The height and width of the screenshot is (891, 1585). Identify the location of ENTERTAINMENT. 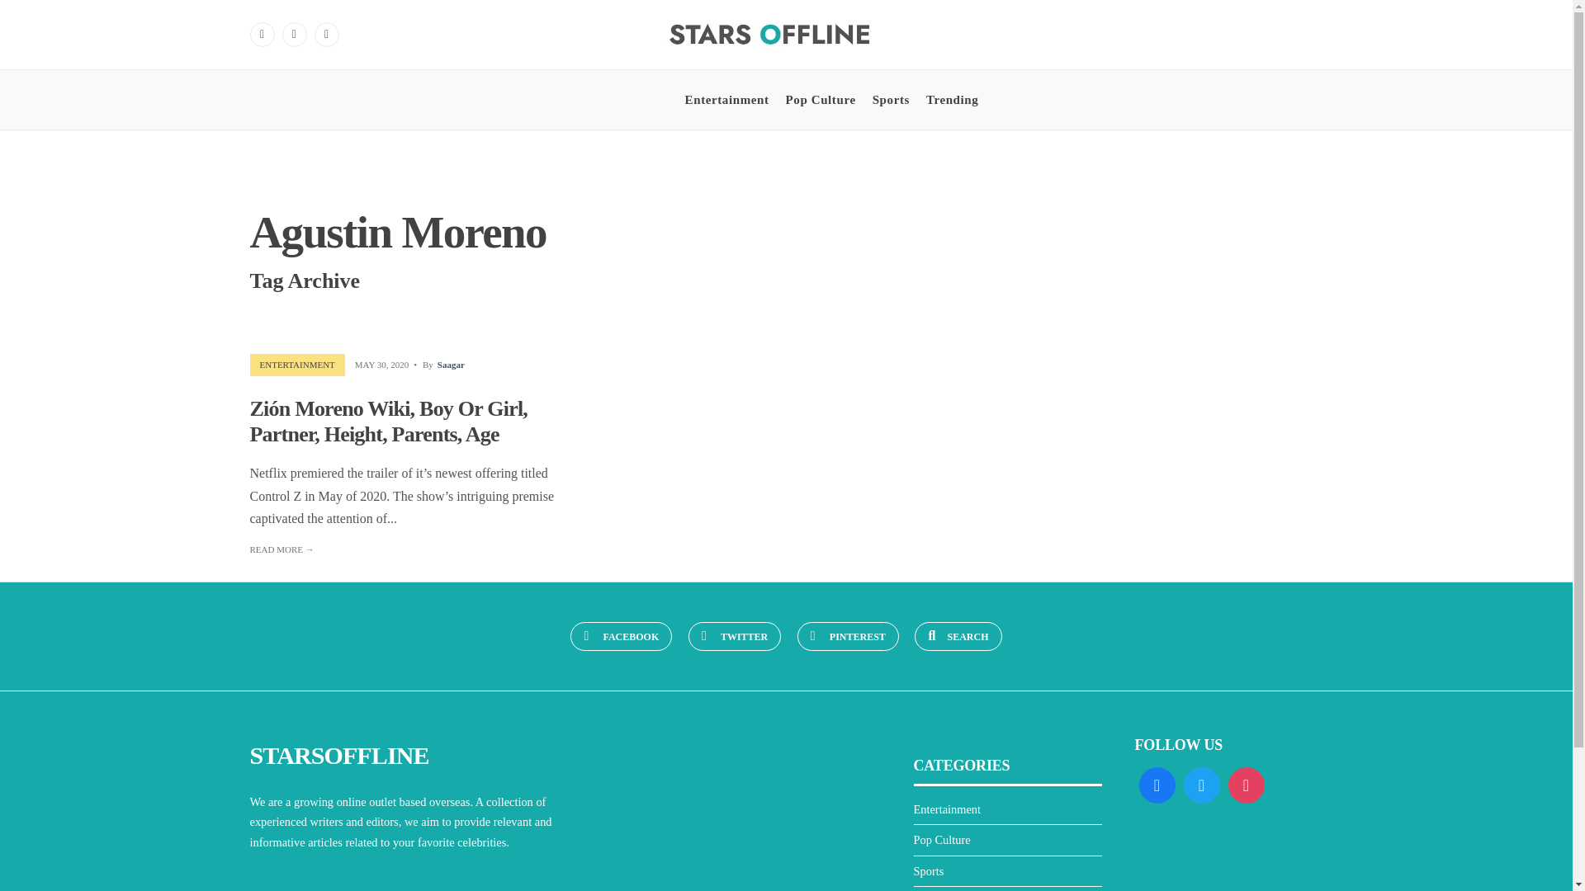
(297, 365).